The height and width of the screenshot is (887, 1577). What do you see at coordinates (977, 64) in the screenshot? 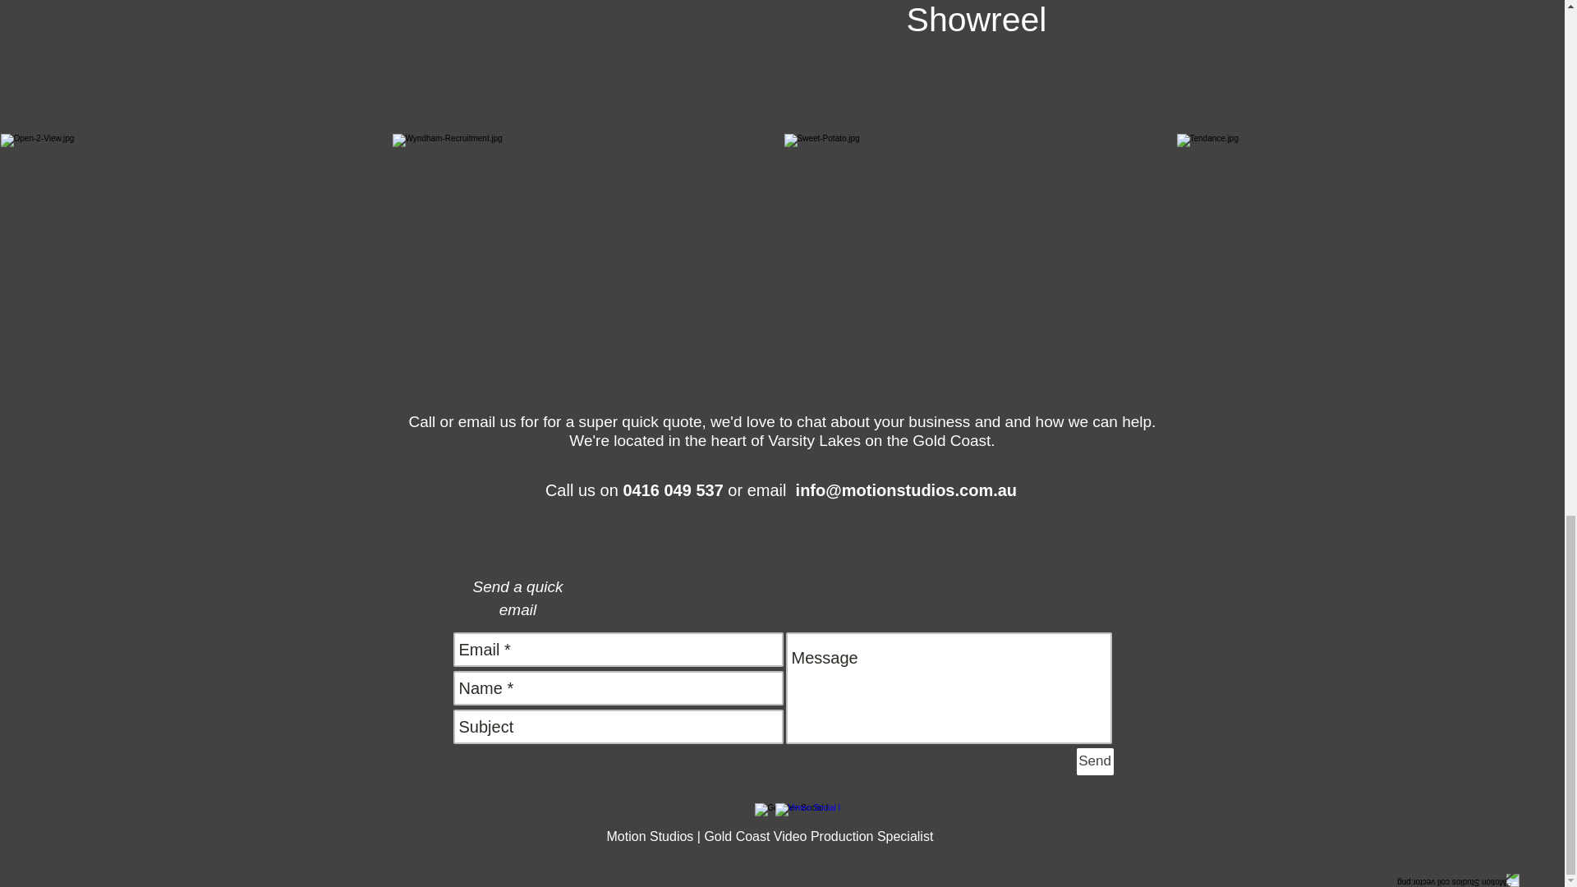
I see `Showreel` at bounding box center [977, 64].